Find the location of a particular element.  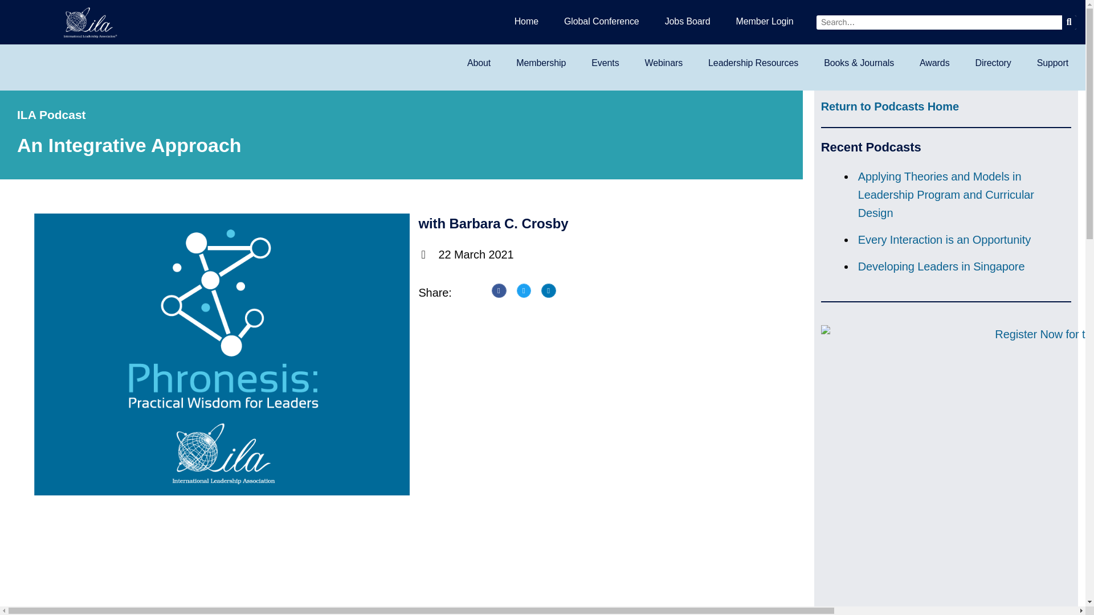

Member Login is located at coordinates (765, 21).